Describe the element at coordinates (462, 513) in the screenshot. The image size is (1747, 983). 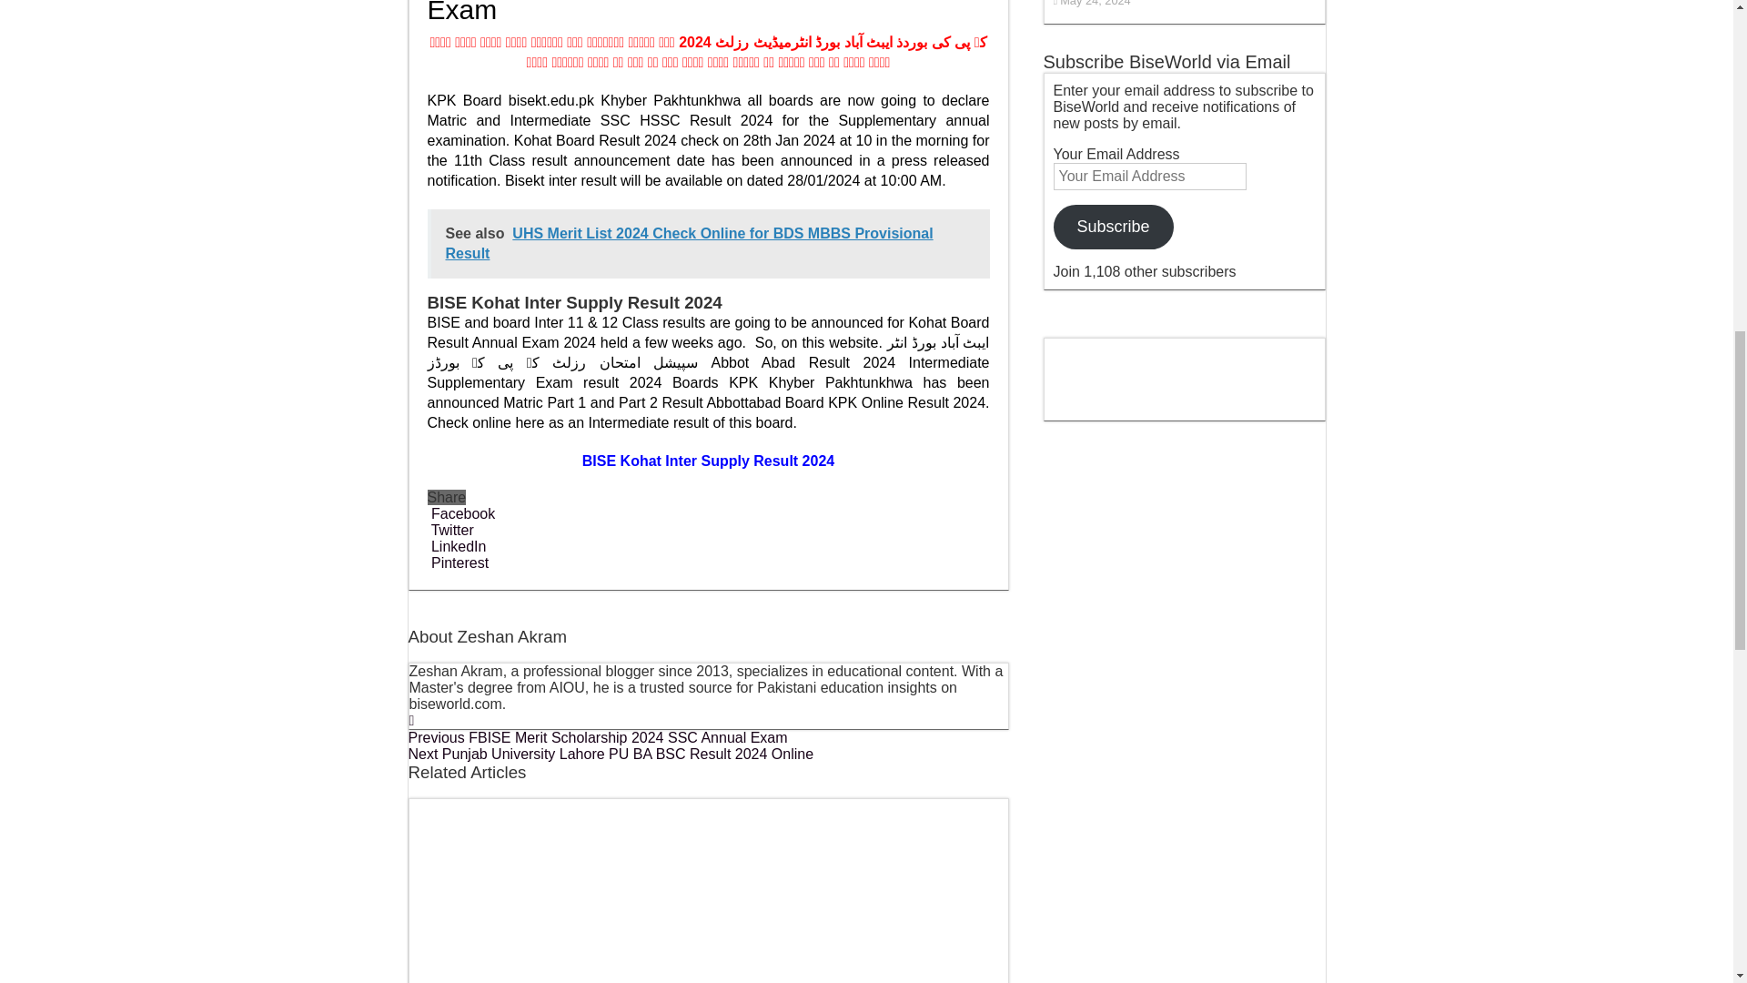
I see `Facebook` at that location.